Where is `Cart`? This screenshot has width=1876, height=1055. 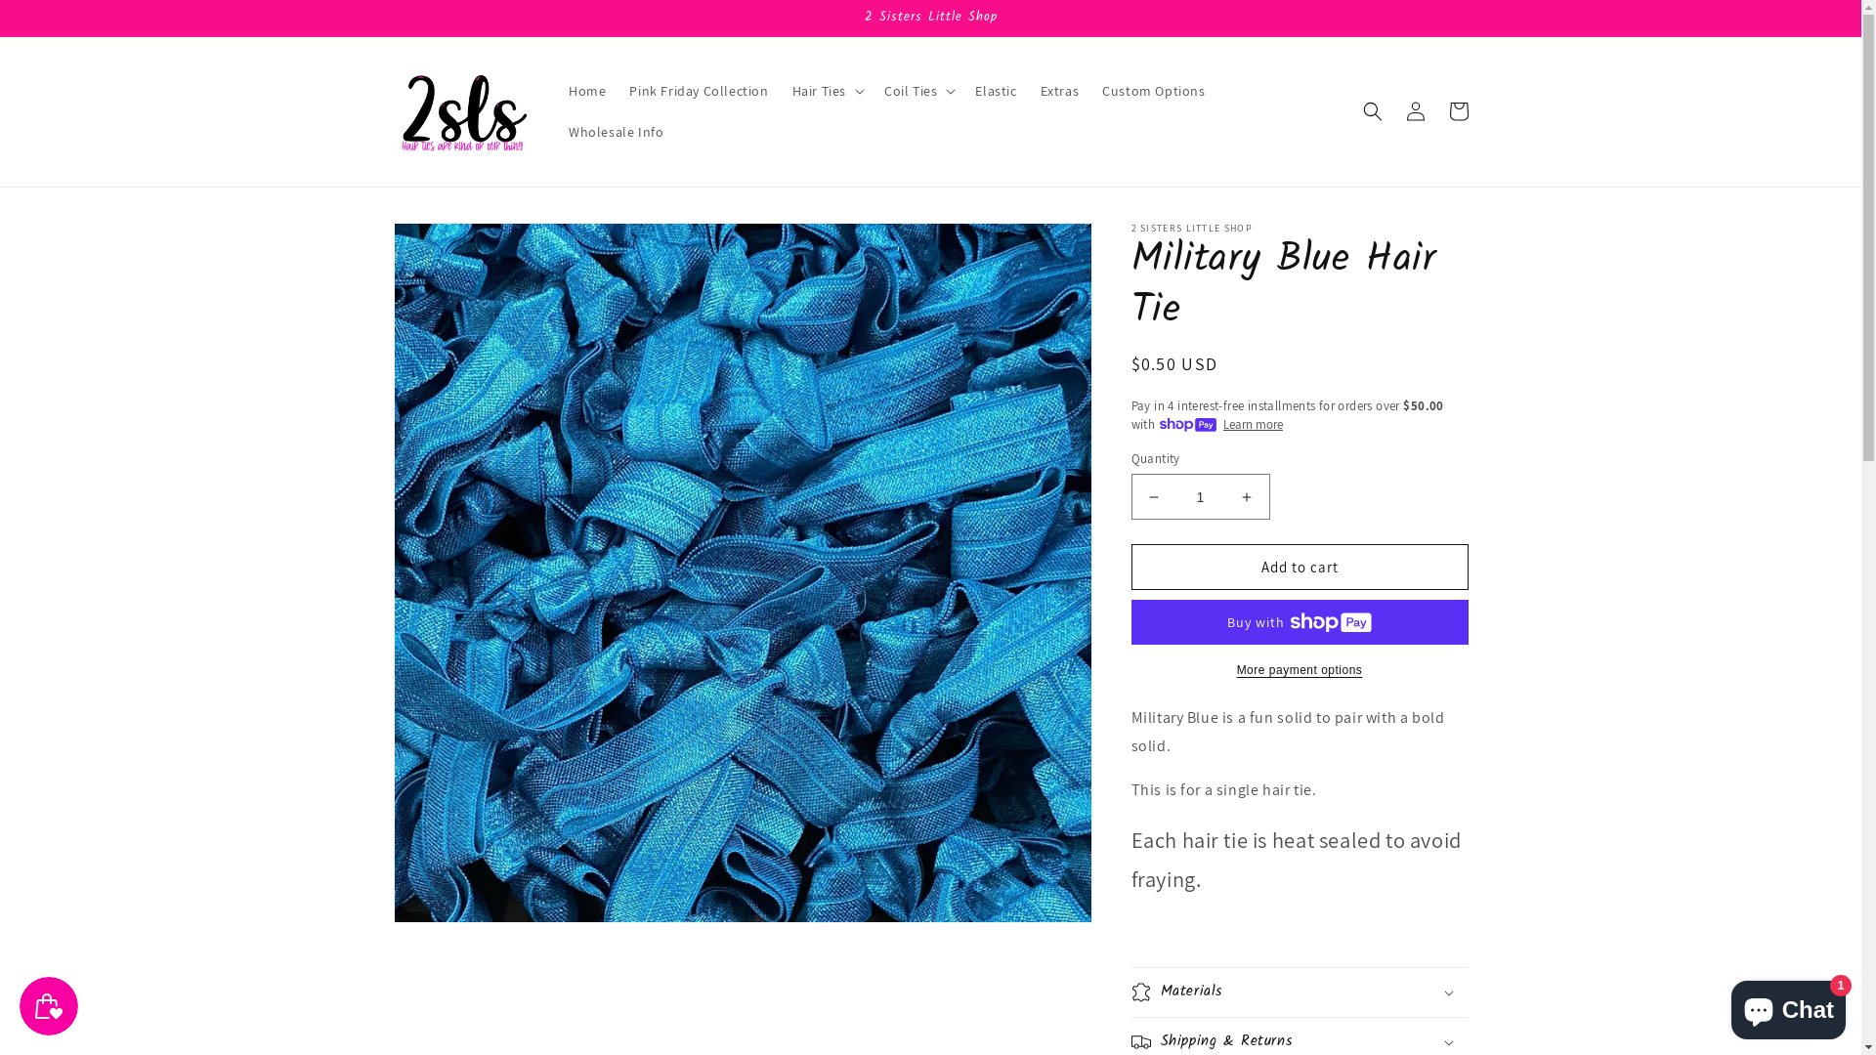
Cart is located at coordinates (1458, 111).